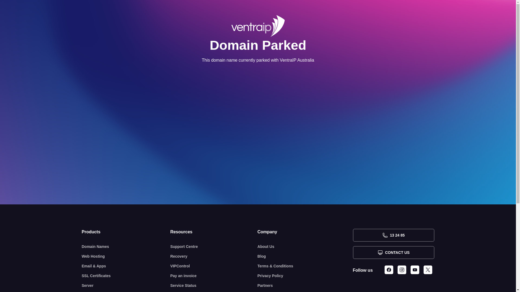  I want to click on SSL Certificates, so click(126, 276).